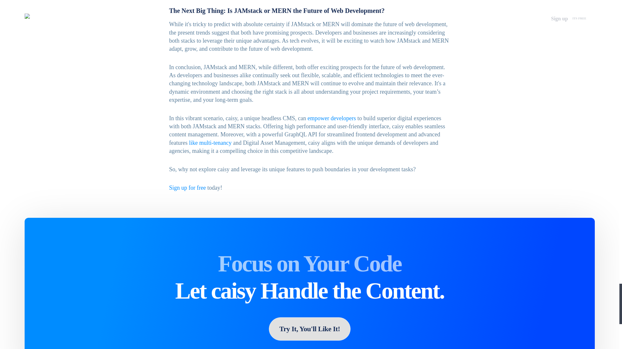  I want to click on like multi-tenancy, so click(210, 143).